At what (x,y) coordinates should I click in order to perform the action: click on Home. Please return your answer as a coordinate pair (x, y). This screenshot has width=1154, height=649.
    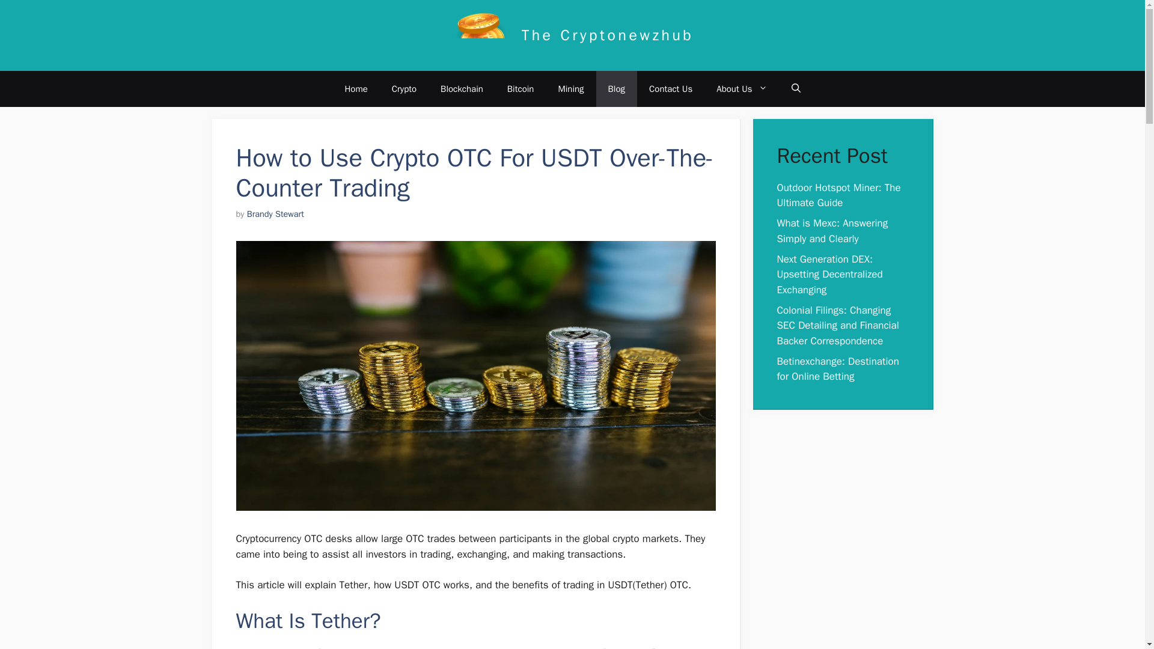
    Looking at the image, I should click on (356, 89).